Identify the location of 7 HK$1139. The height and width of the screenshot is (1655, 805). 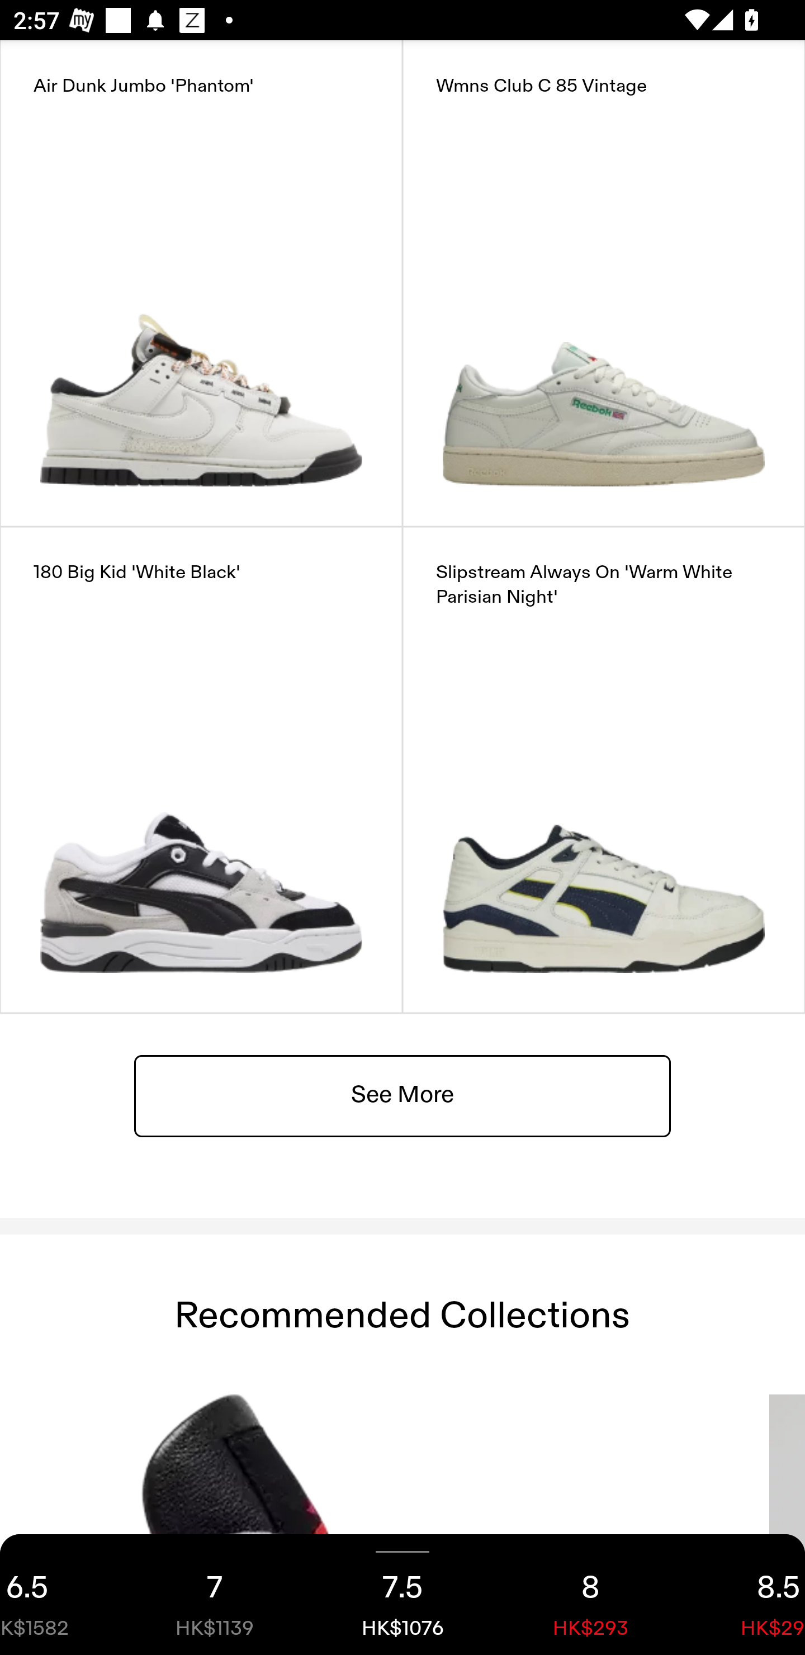
(215, 1595).